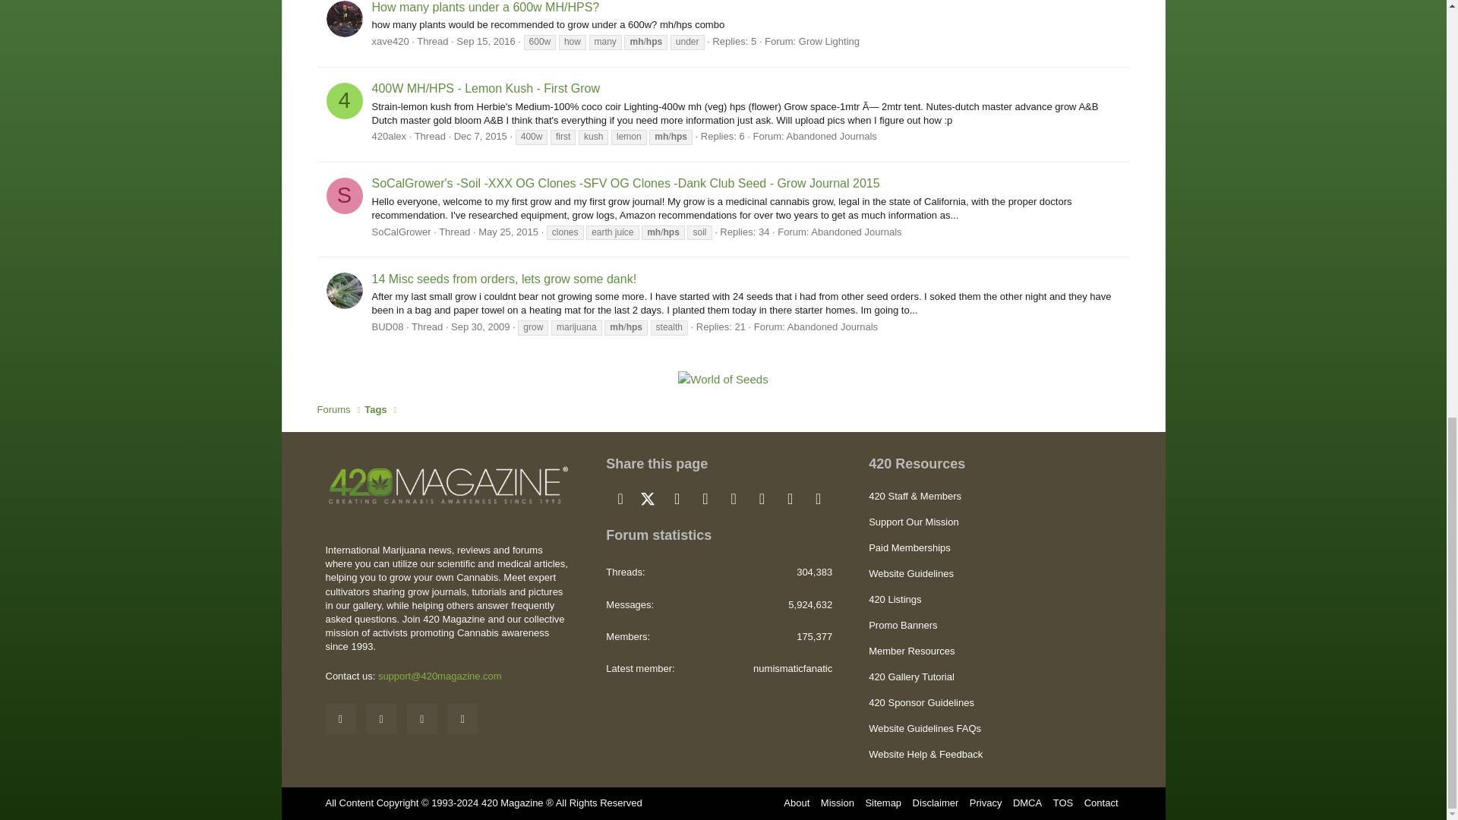 This screenshot has height=820, width=1458. What do you see at coordinates (507, 232) in the screenshot?
I see `May 25, 2015 at 9:37 AM` at bounding box center [507, 232].